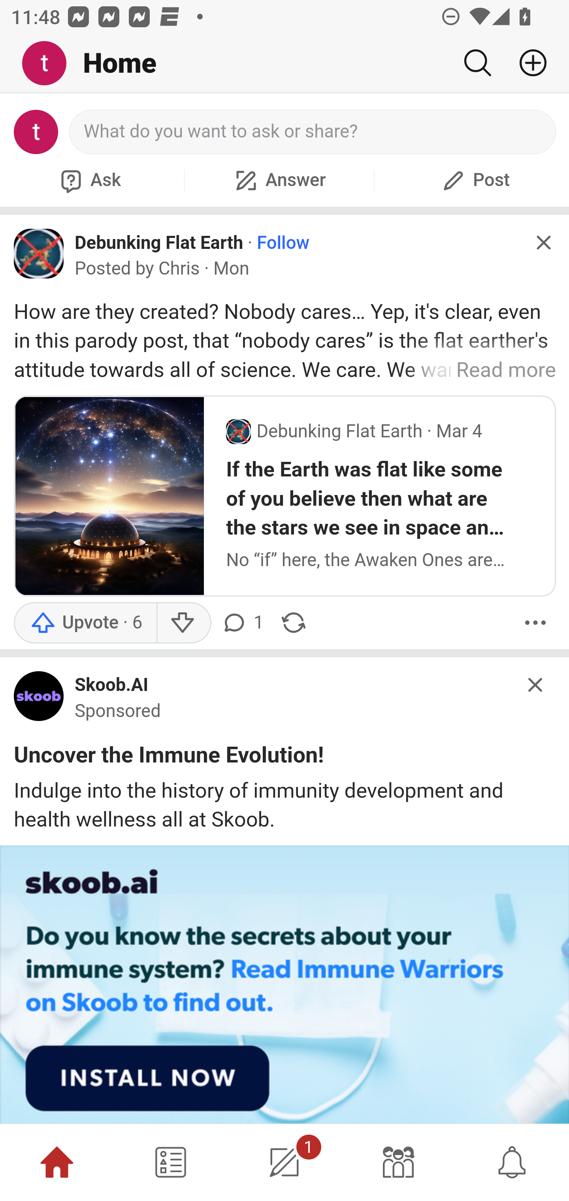  Describe the element at coordinates (283, 243) in the screenshot. I see `Follow` at that location.